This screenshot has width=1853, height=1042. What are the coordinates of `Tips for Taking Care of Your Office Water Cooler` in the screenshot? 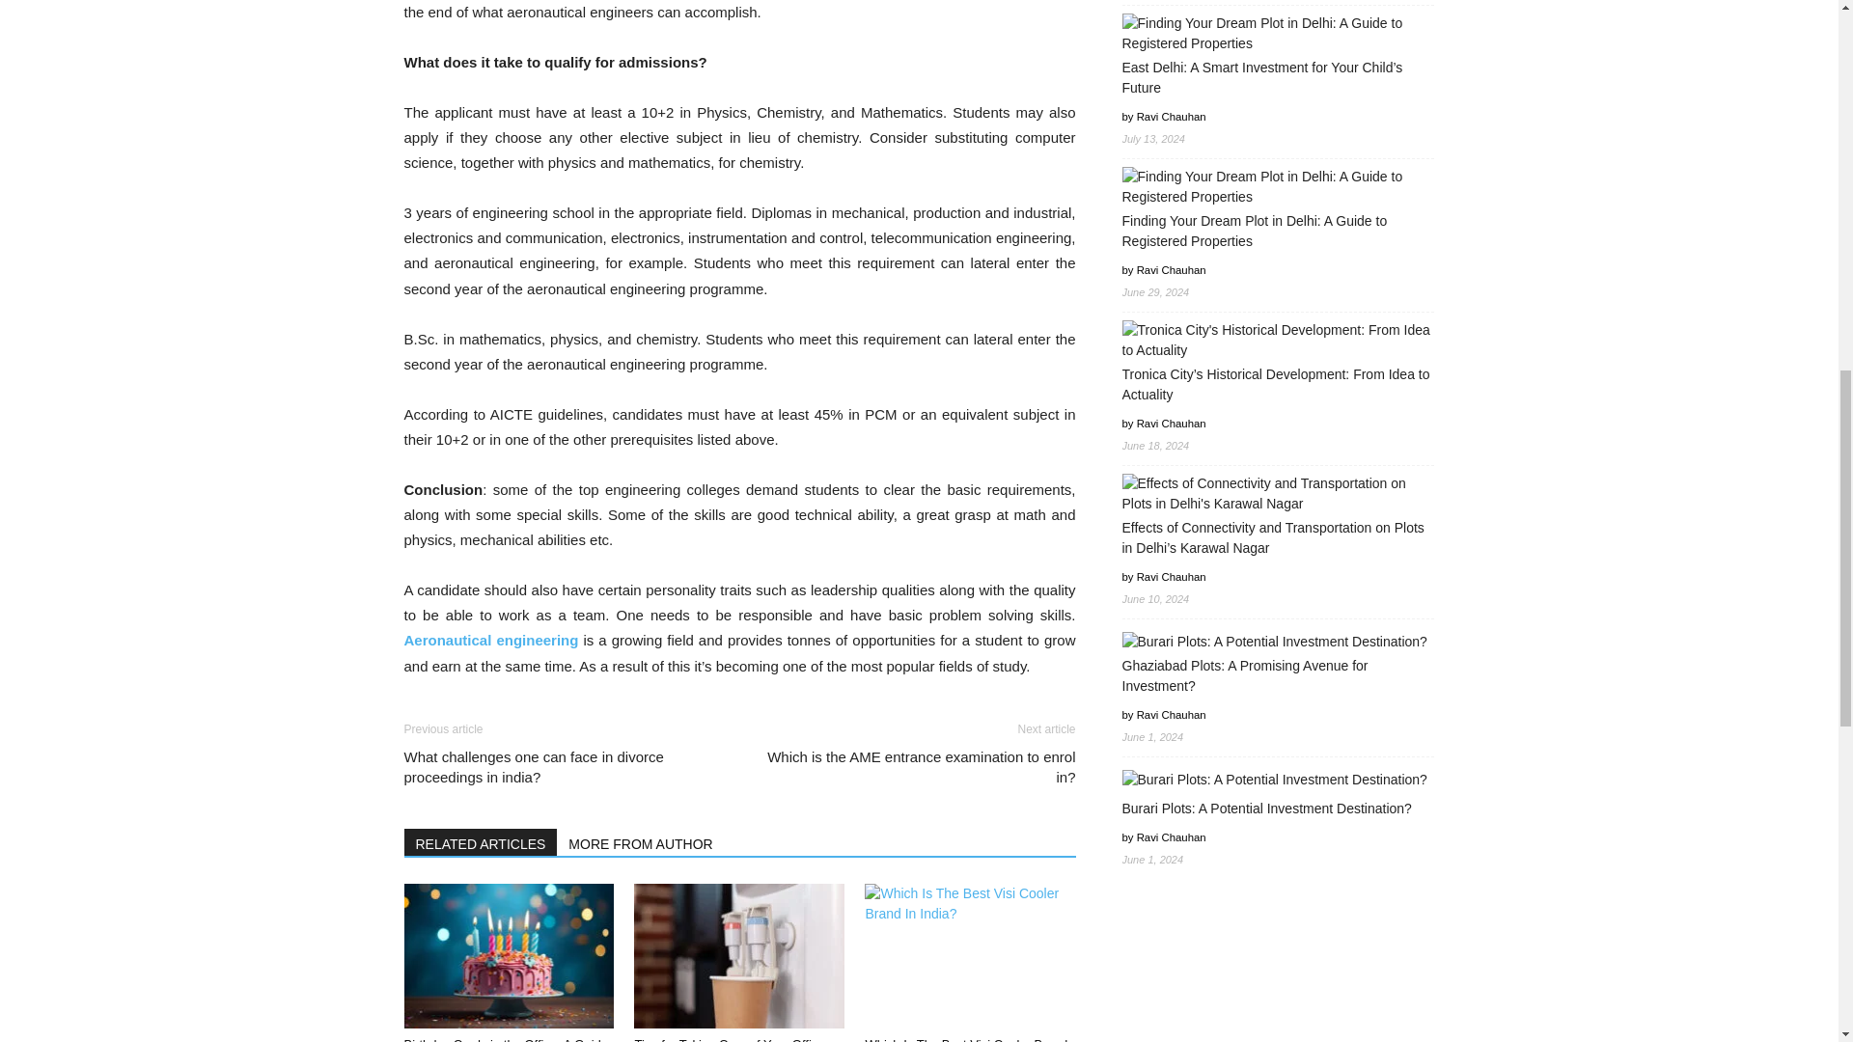 It's located at (729, 1039).